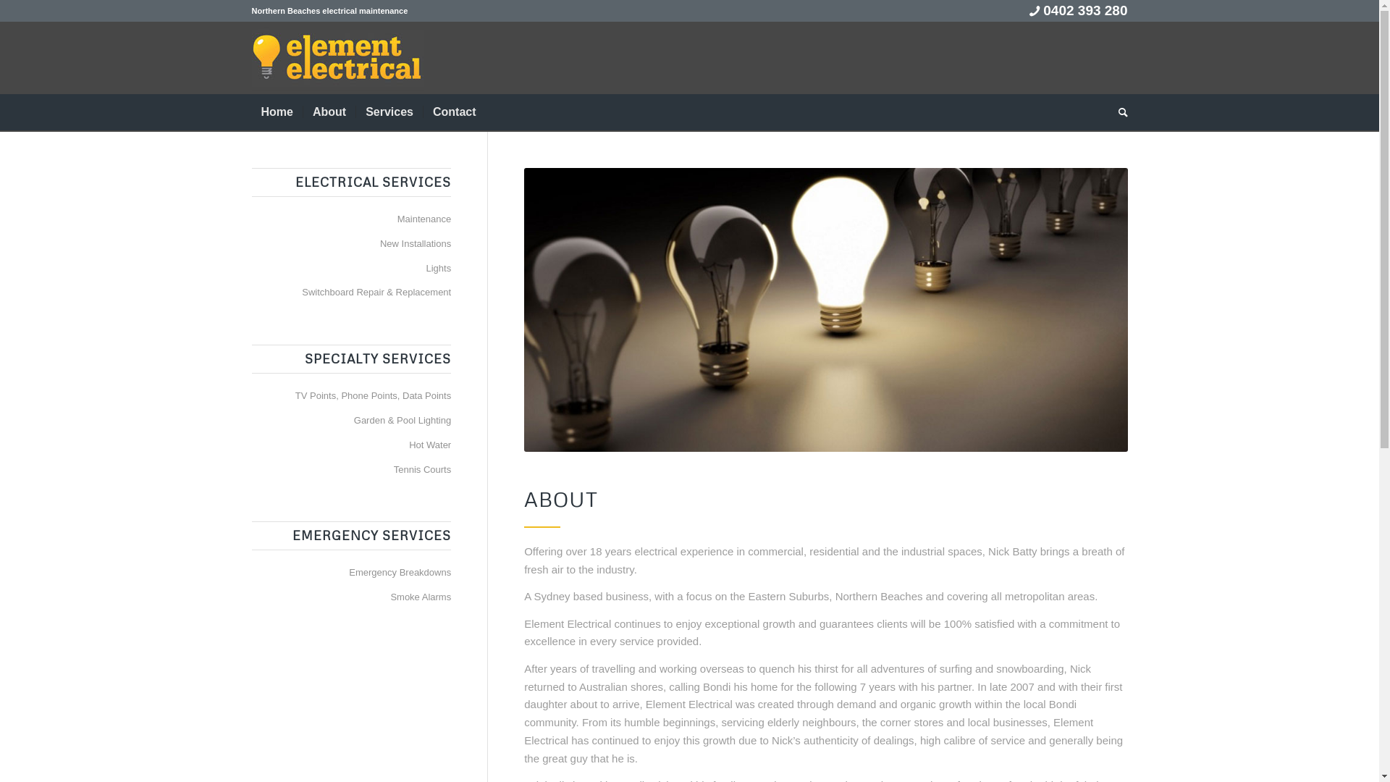  Describe the element at coordinates (330, 11) in the screenshot. I see `Northern Beaches electrical maintenance` at that location.